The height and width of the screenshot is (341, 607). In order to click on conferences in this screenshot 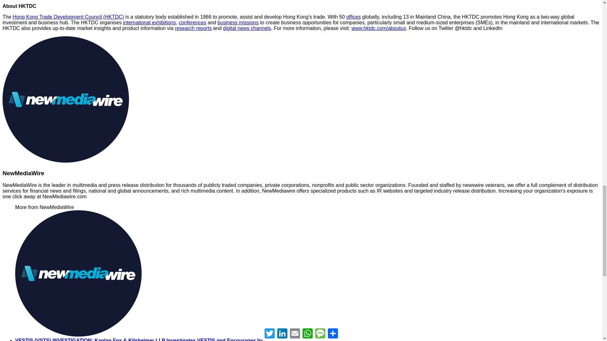, I will do `click(192, 22)`.